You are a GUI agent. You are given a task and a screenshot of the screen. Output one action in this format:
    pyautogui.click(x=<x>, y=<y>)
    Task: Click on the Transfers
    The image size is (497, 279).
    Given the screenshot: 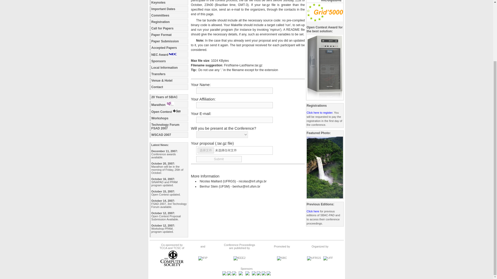 What is the action you would take?
    pyautogui.click(x=169, y=118)
    